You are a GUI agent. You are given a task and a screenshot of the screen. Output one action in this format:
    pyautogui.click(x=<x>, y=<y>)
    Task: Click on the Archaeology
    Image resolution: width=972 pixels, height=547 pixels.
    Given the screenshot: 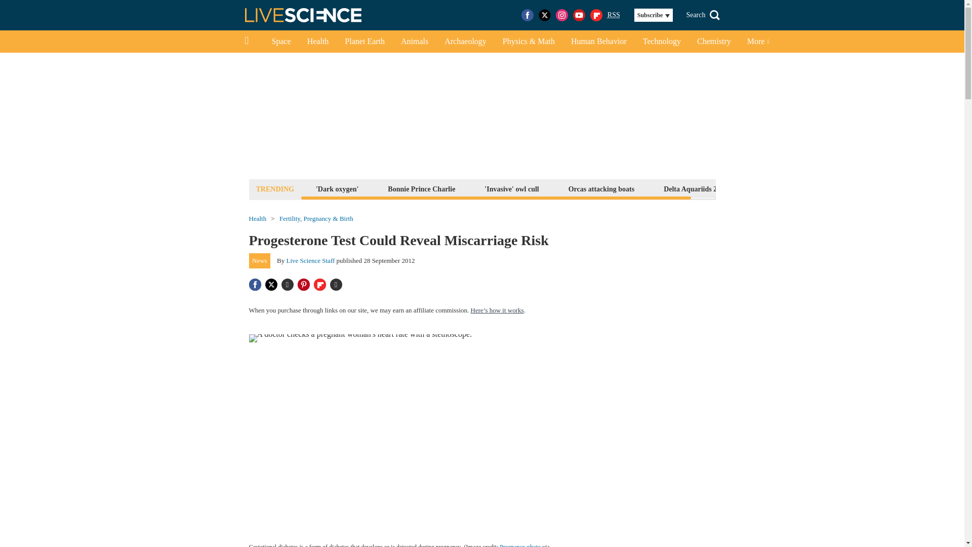 What is the action you would take?
    pyautogui.click(x=466, y=42)
    